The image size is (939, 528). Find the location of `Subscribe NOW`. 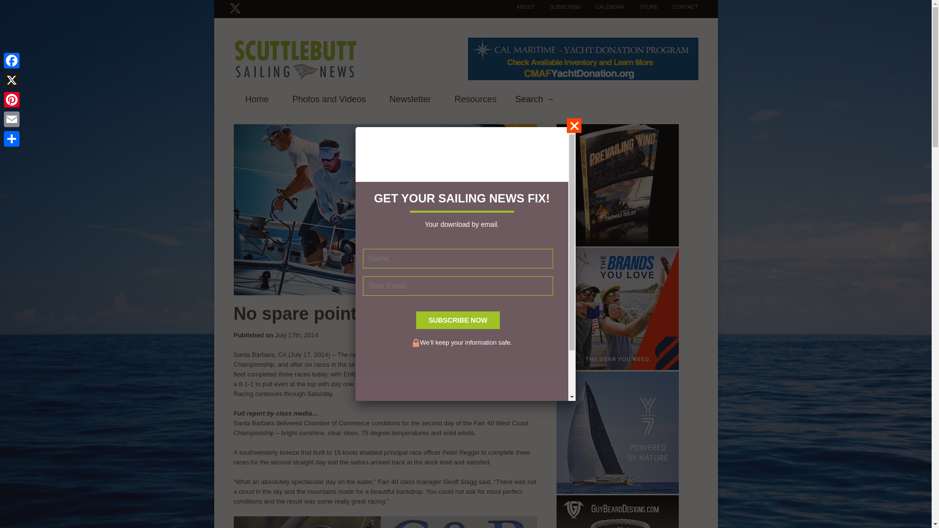

Subscribe NOW is located at coordinates (458, 320).